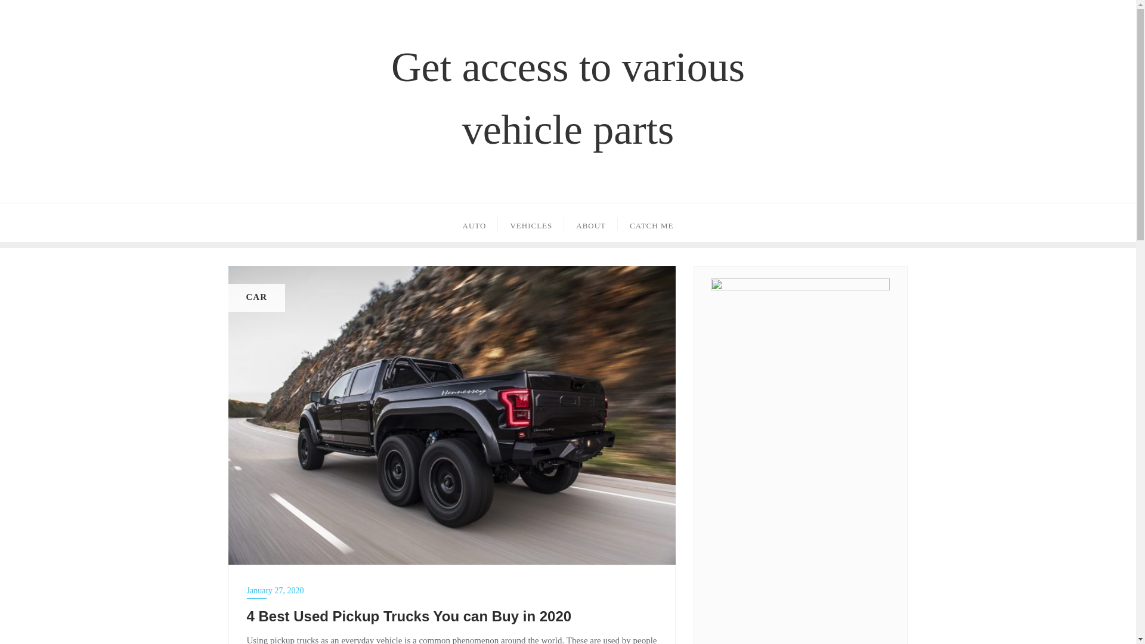 The width and height of the screenshot is (1145, 644). I want to click on ABOUT, so click(591, 223).